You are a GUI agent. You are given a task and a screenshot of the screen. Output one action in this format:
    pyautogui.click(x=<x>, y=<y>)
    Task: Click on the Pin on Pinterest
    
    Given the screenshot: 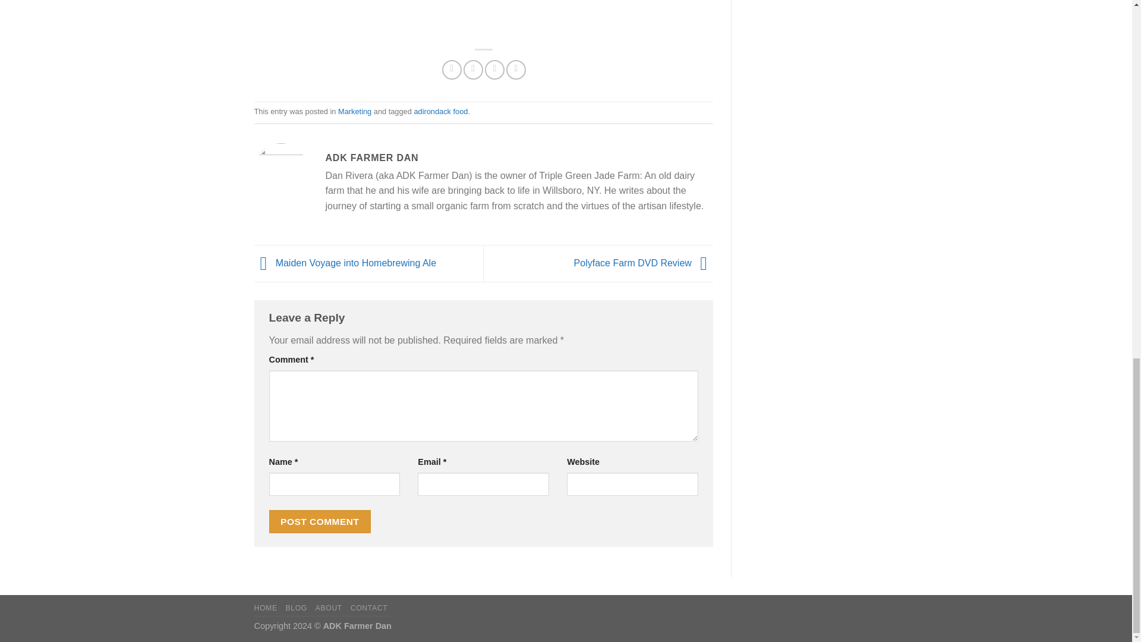 What is the action you would take?
    pyautogui.click(x=516, y=70)
    